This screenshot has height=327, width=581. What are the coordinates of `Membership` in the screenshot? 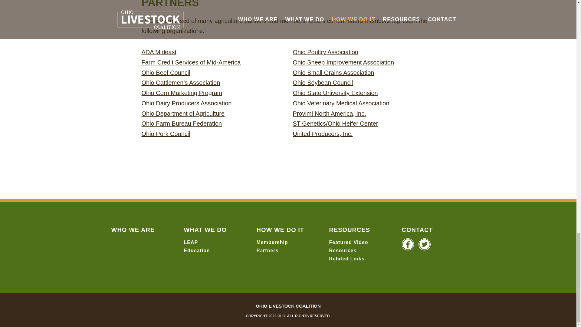 It's located at (272, 242).